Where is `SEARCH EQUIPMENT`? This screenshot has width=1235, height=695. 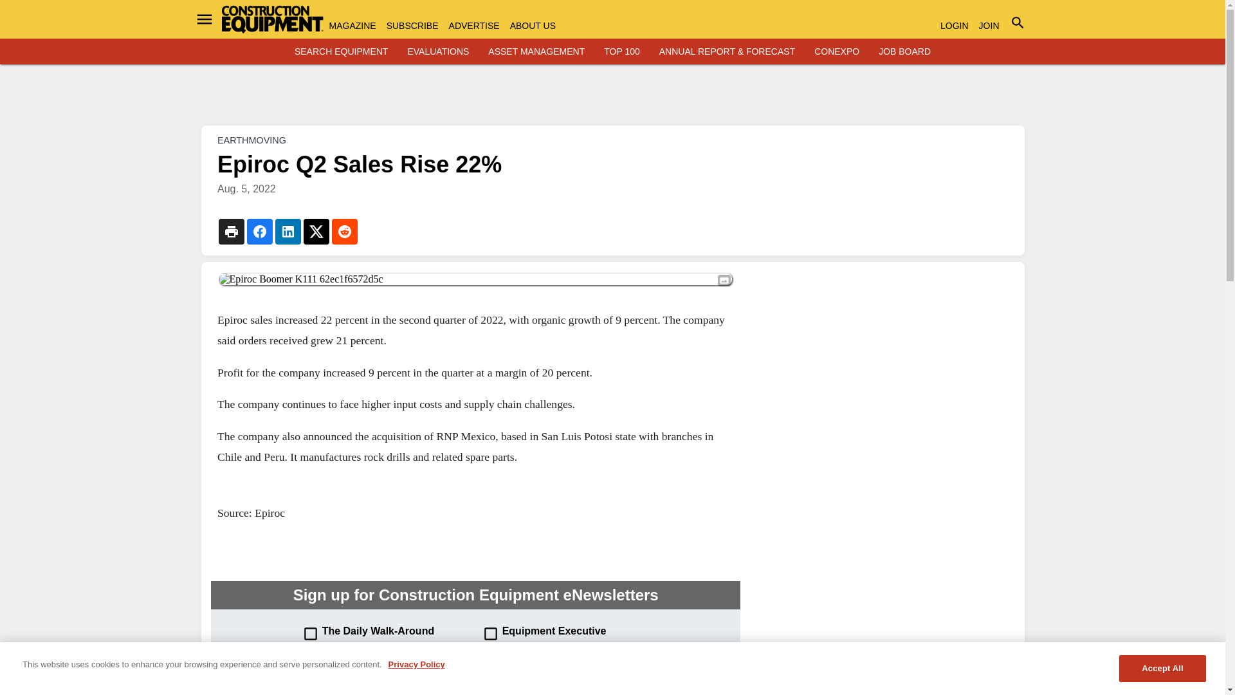 SEARCH EQUIPMENT is located at coordinates (341, 51).